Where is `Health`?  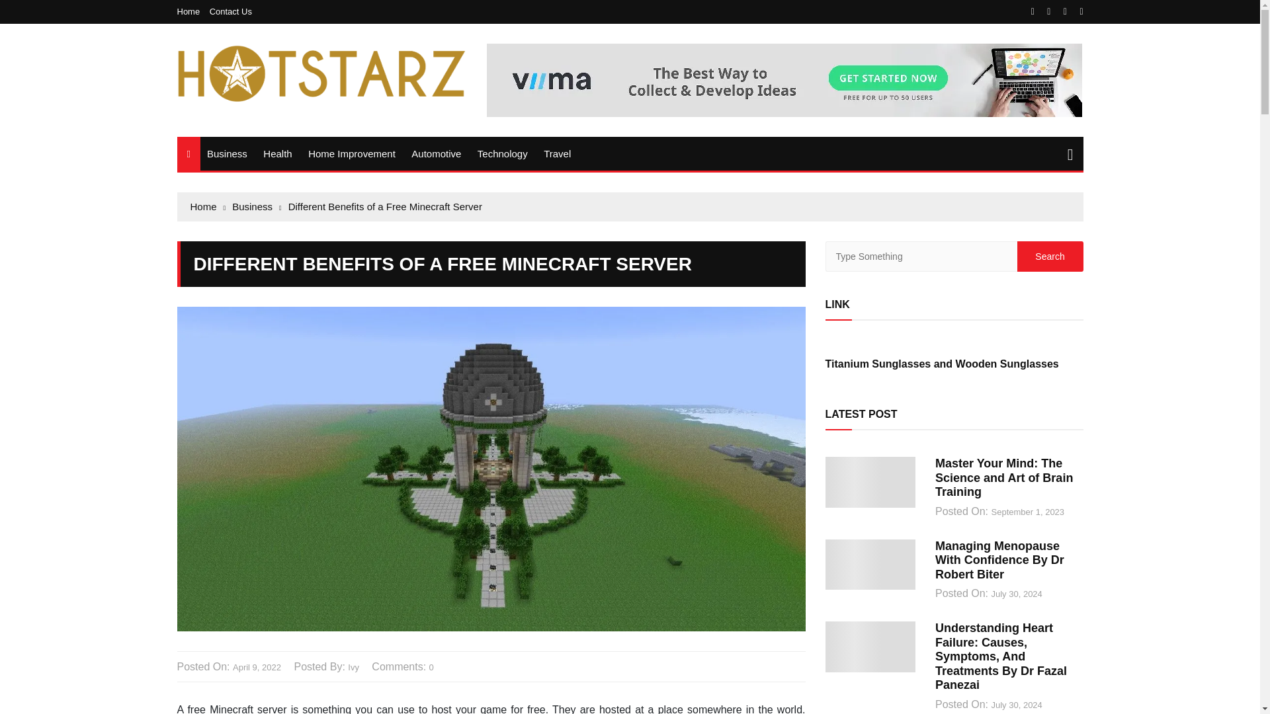
Health is located at coordinates (277, 153).